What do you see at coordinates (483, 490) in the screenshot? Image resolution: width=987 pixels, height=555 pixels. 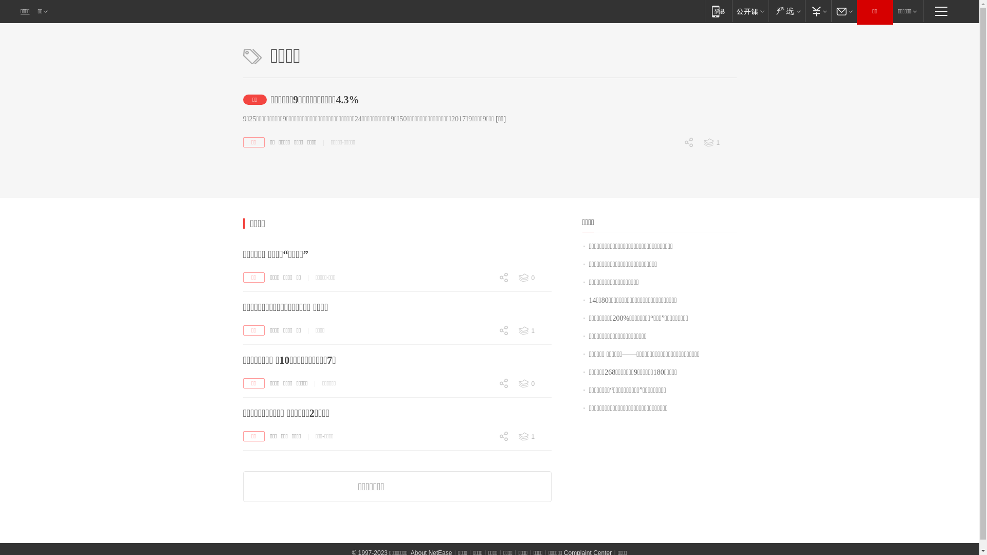 I see `0` at bounding box center [483, 490].